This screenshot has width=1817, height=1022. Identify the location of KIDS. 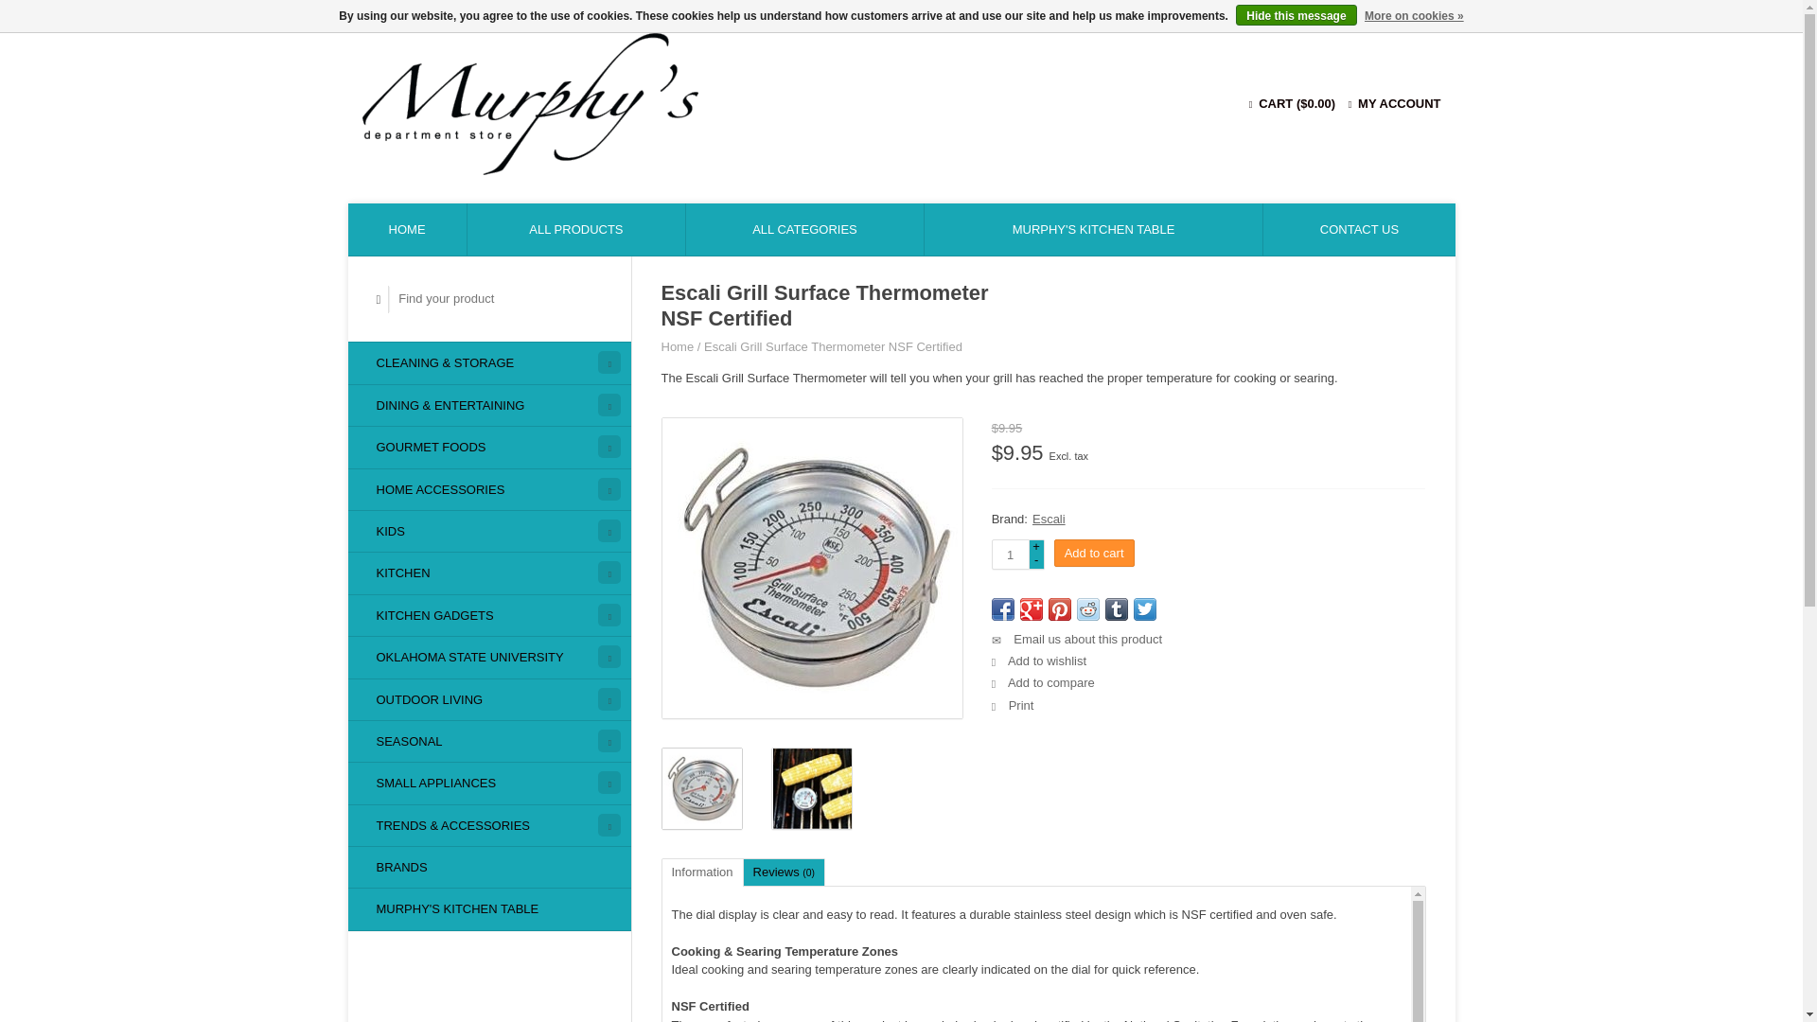
(489, 531).